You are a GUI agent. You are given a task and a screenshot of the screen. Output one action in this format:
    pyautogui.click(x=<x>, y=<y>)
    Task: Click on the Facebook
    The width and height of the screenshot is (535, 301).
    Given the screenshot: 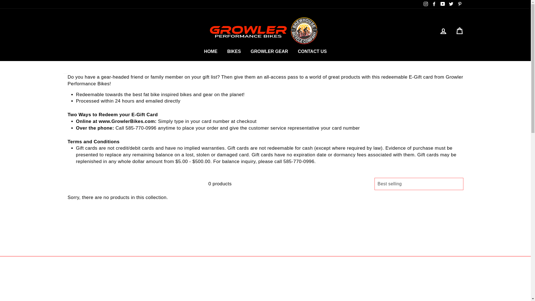 What is the action you would take?
    pyautogui.click(x=434, y=4)
    